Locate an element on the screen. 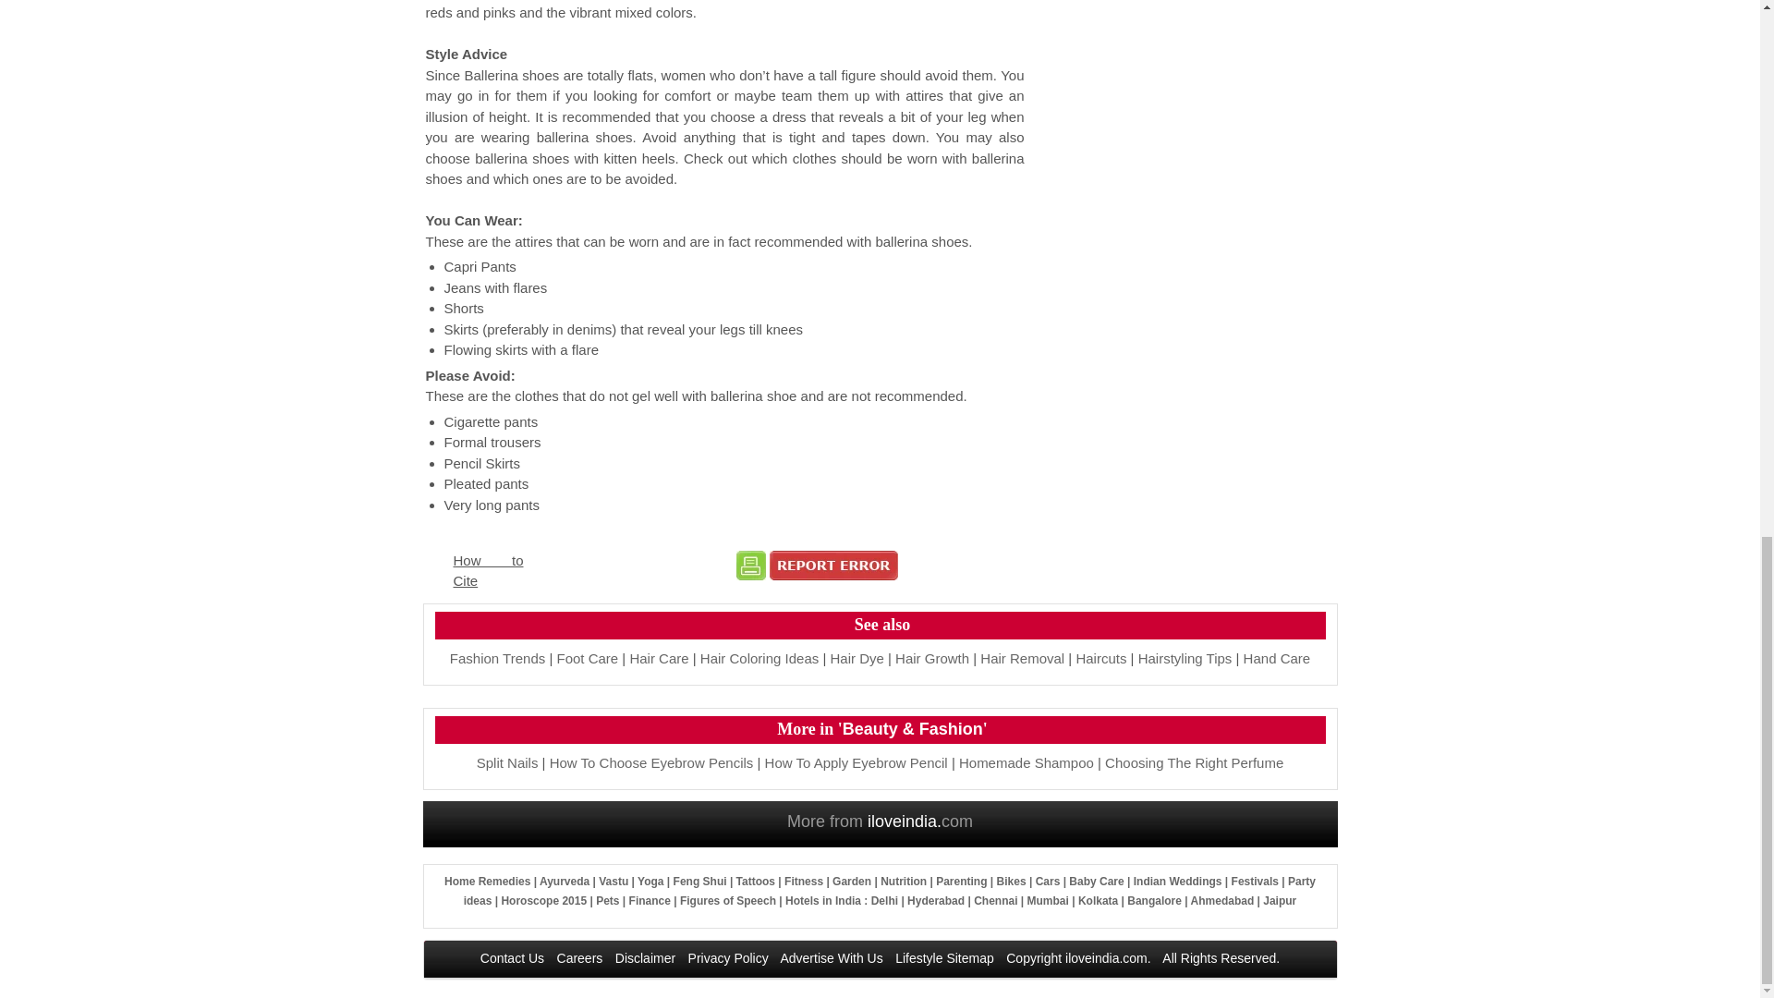  Hair Removal is located at coordinates (1022, 658).